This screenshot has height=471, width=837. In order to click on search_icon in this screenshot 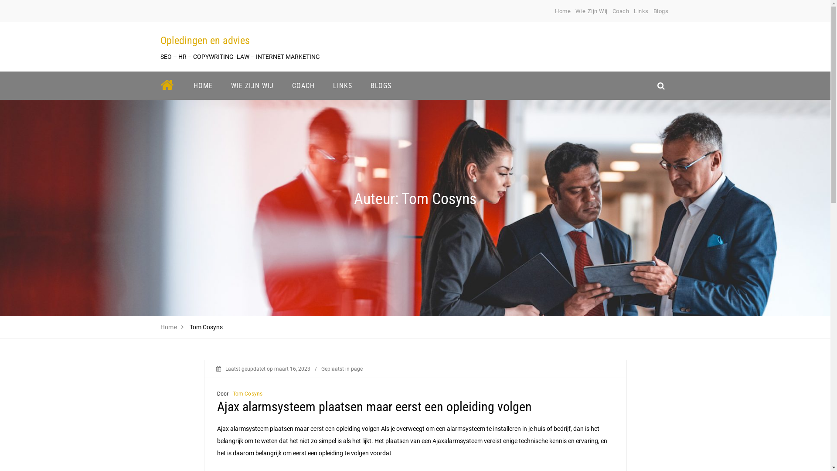, I will do `click(661, 85)`.